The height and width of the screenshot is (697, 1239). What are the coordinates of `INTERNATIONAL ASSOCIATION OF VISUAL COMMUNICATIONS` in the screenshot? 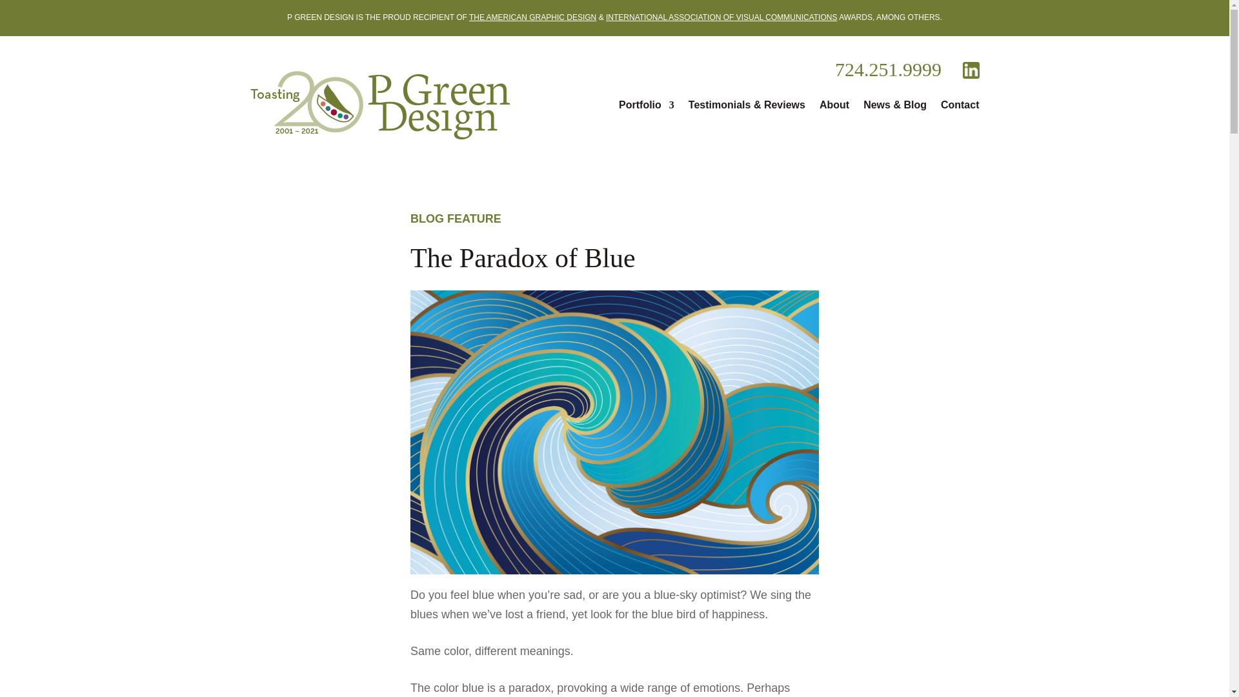 It's located at (721, 17).